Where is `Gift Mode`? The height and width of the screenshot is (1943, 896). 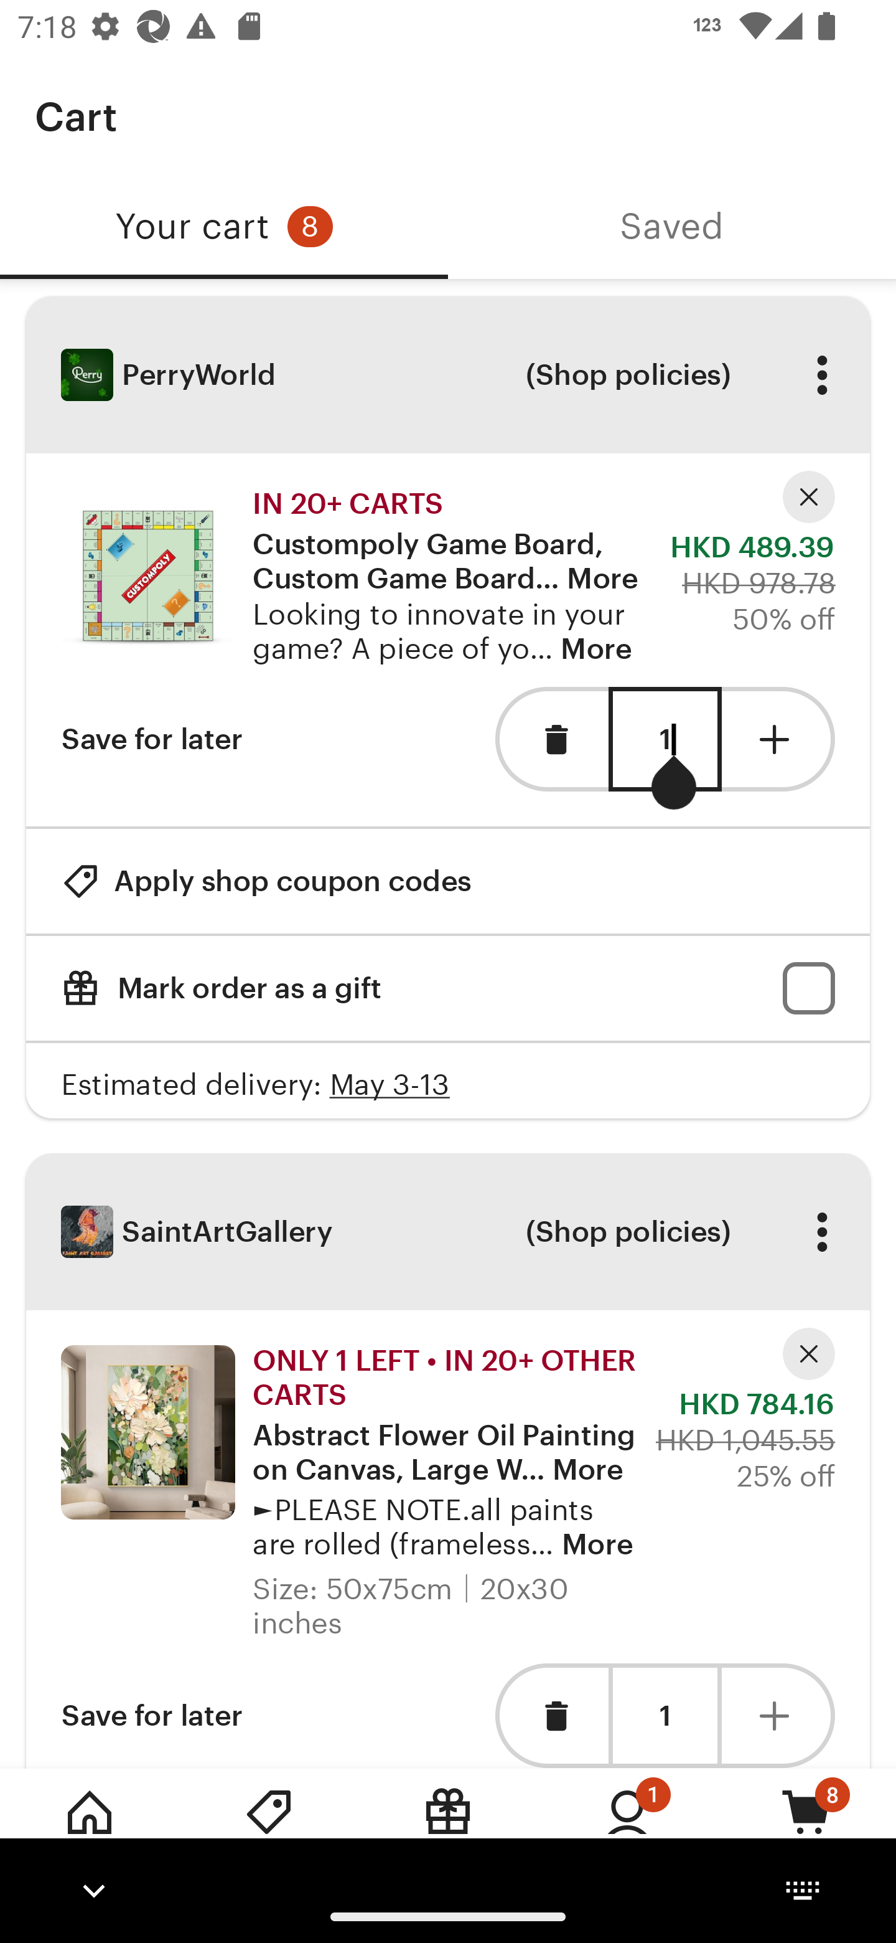
Gift Mode is located at coordinates (448, 1829).